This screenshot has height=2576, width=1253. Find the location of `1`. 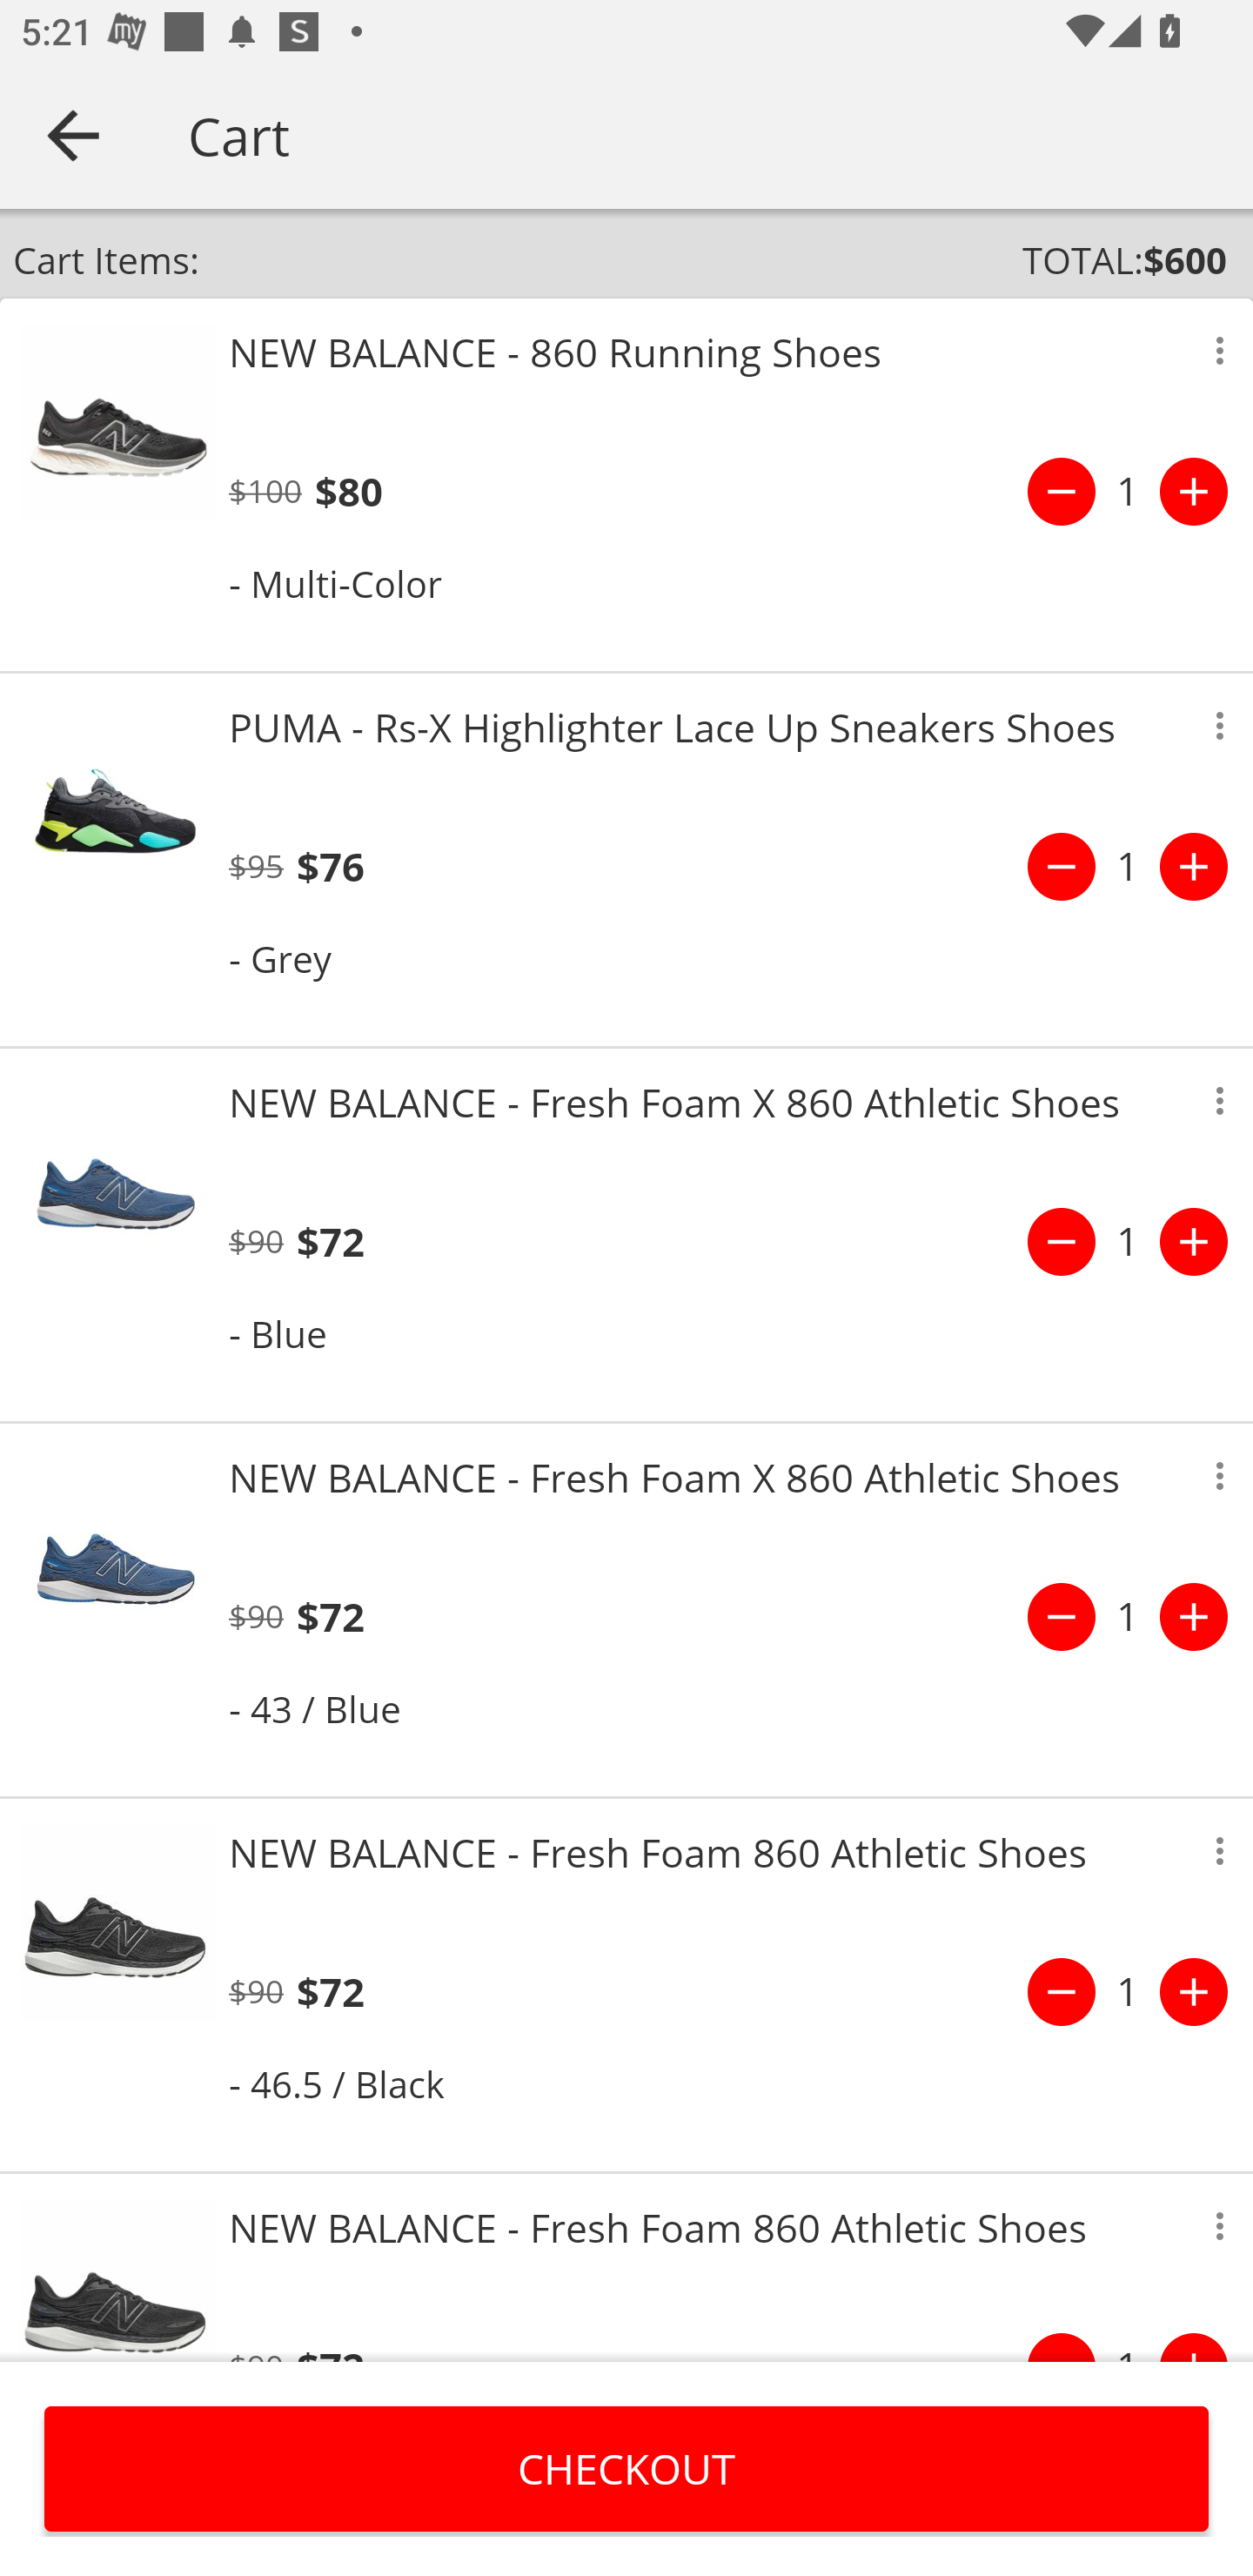

1 is located at coordinates (1128, 1241).